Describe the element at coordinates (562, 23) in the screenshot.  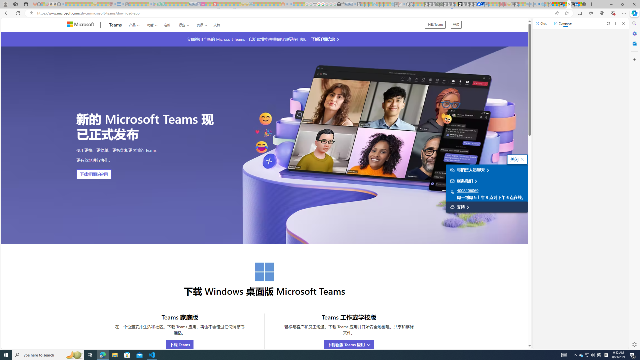
I see `Compose` at that location.